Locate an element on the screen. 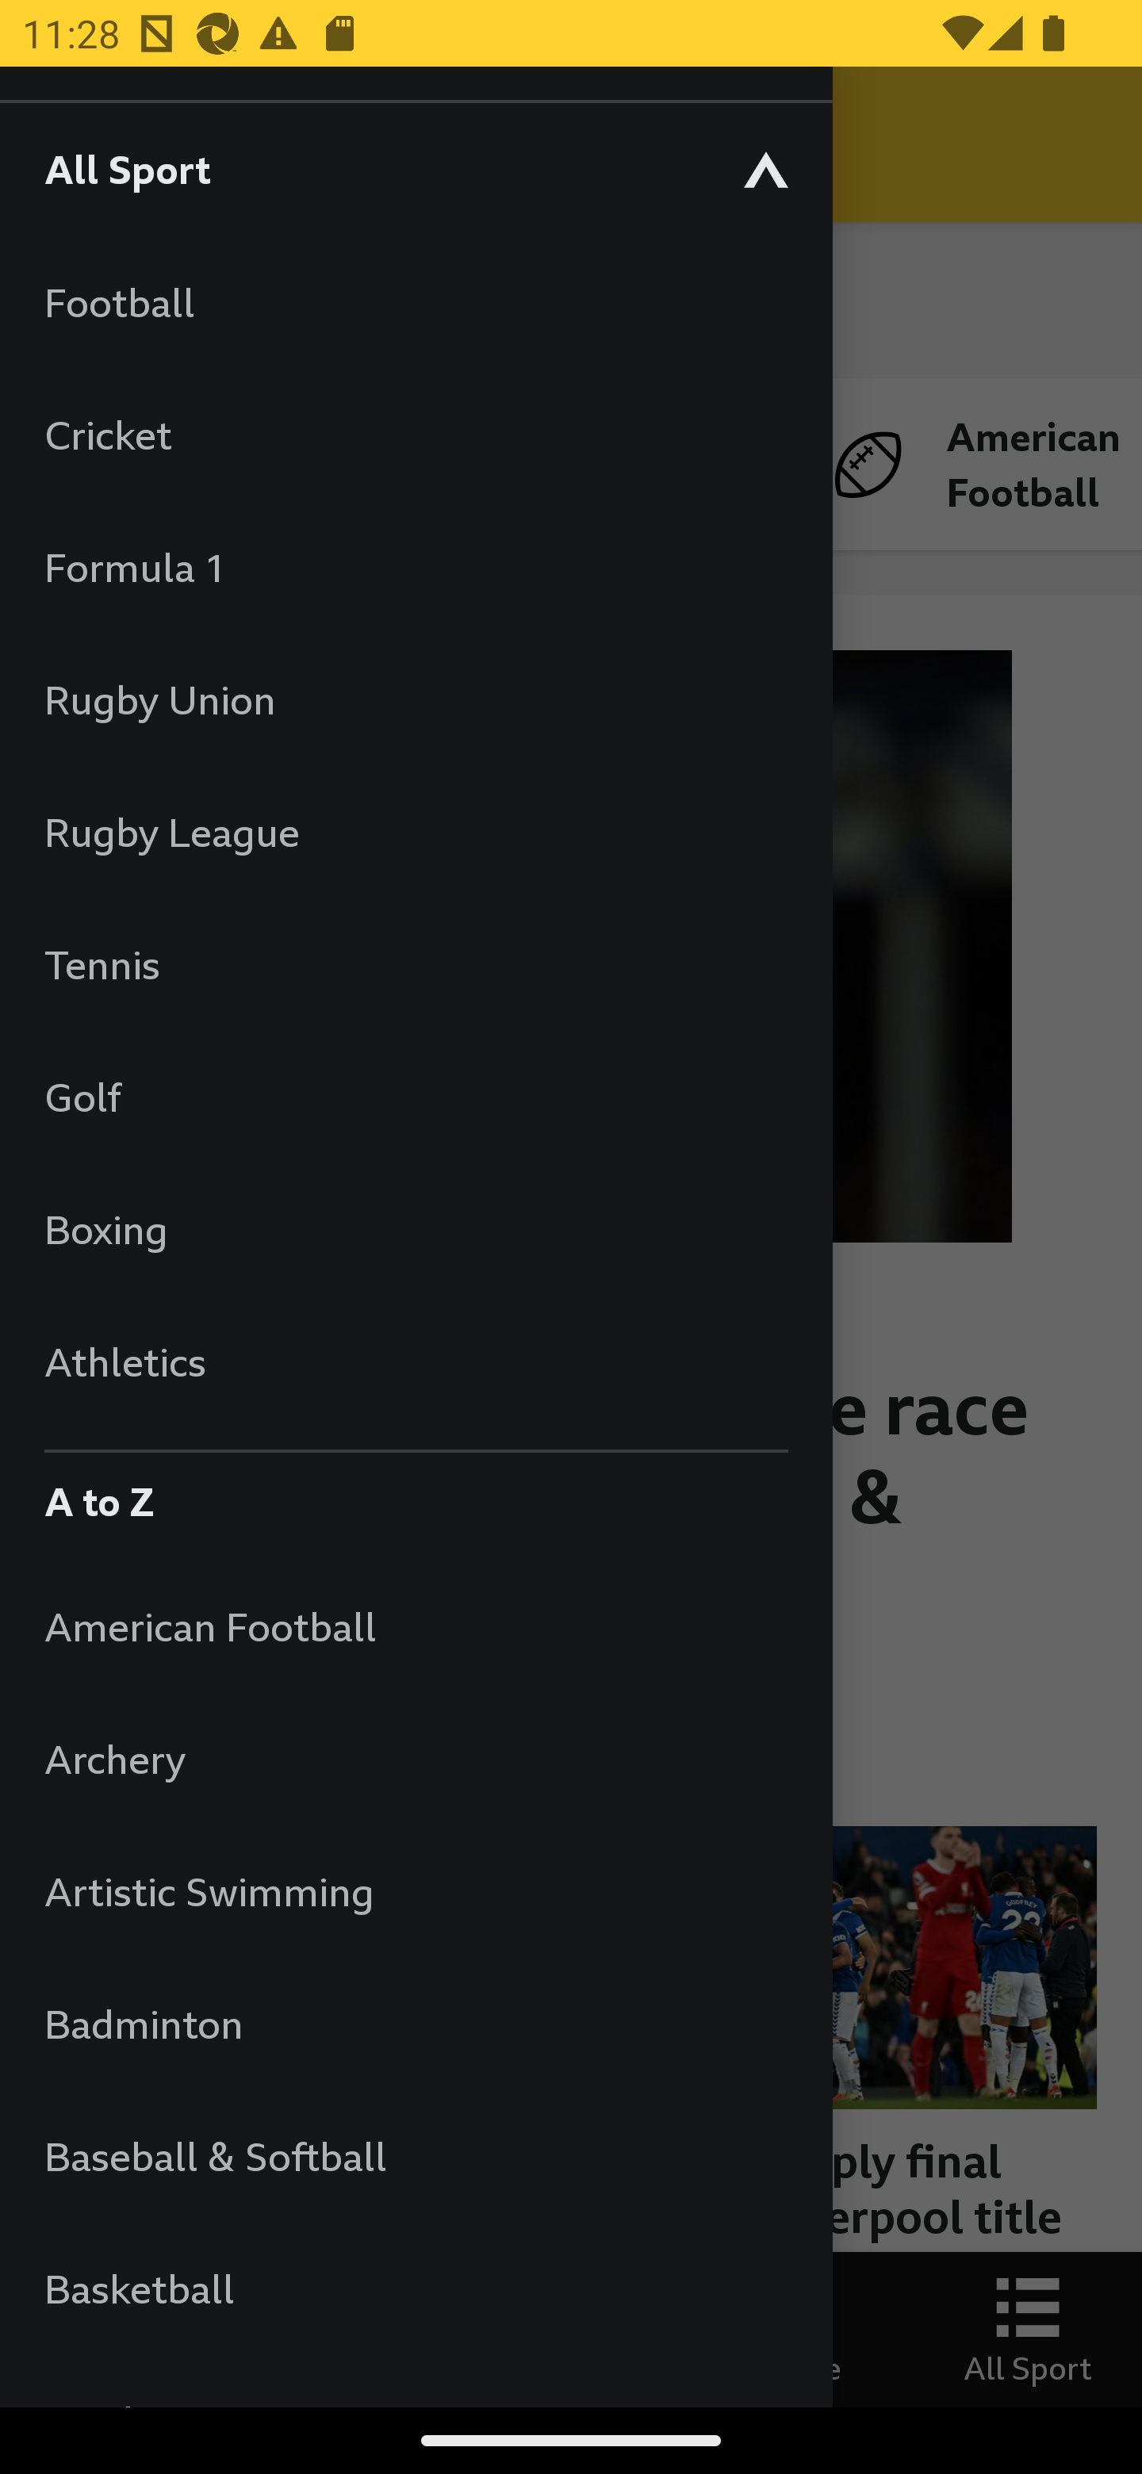 This screenshot has width=1142, height=2474. Baseball & Softball is located at coordinates (416, 2155).